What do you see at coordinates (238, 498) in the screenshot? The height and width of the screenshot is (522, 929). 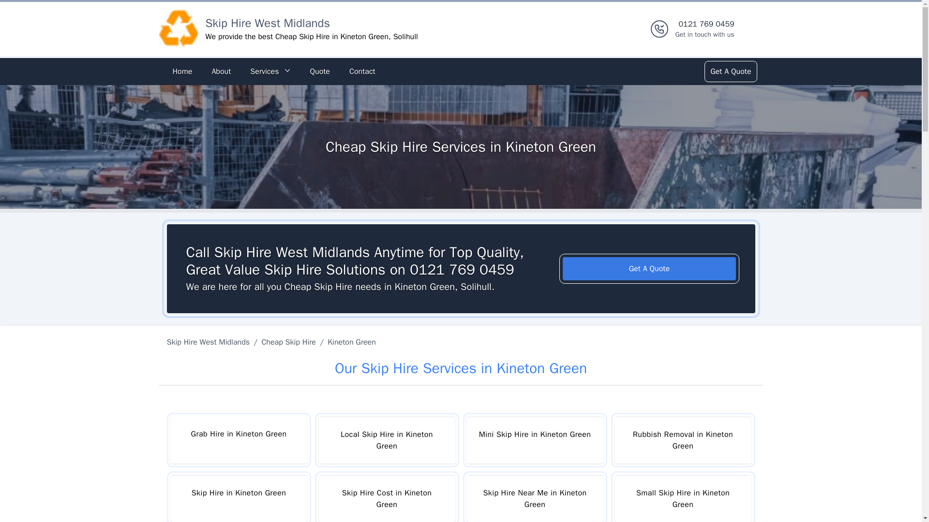 I see `Skip Hire in Kineton Green` at bounding box center [238, 498].